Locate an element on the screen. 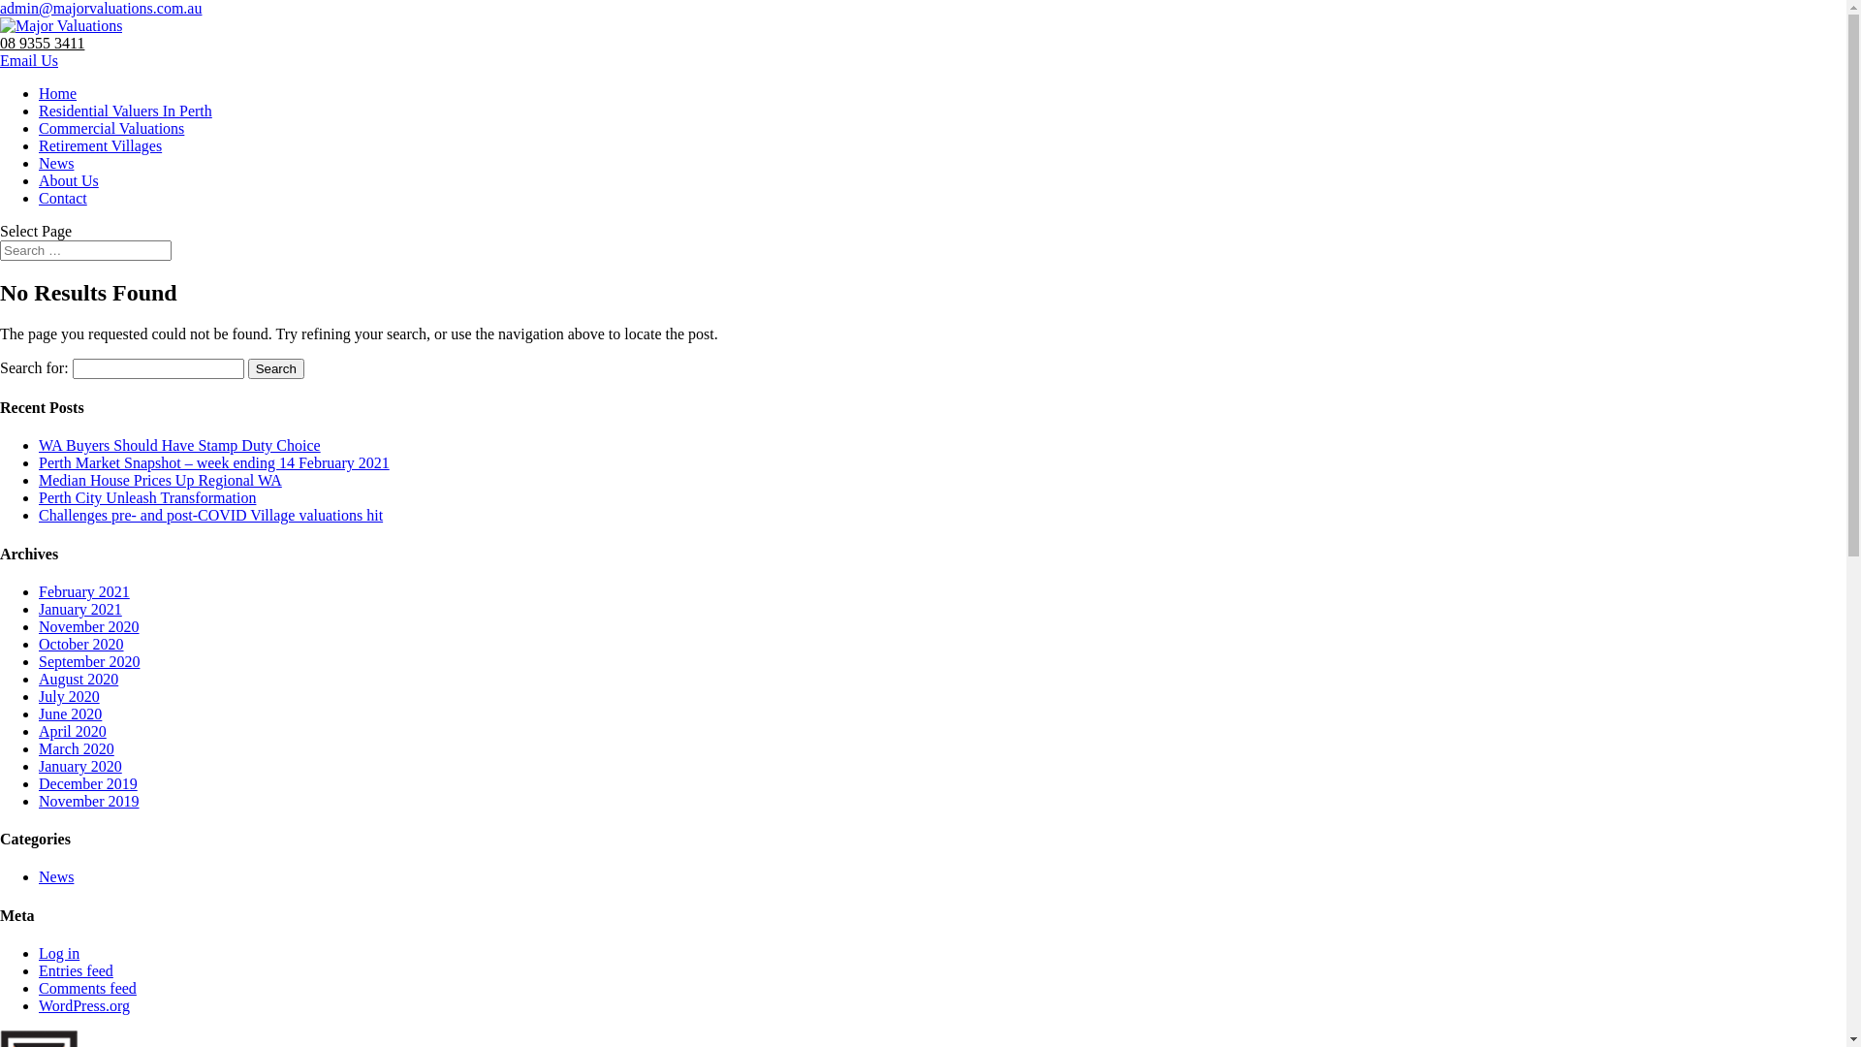 The width and height of the screenshot is (1861, 1047). October 2020 is located at coordinates (81, 644).